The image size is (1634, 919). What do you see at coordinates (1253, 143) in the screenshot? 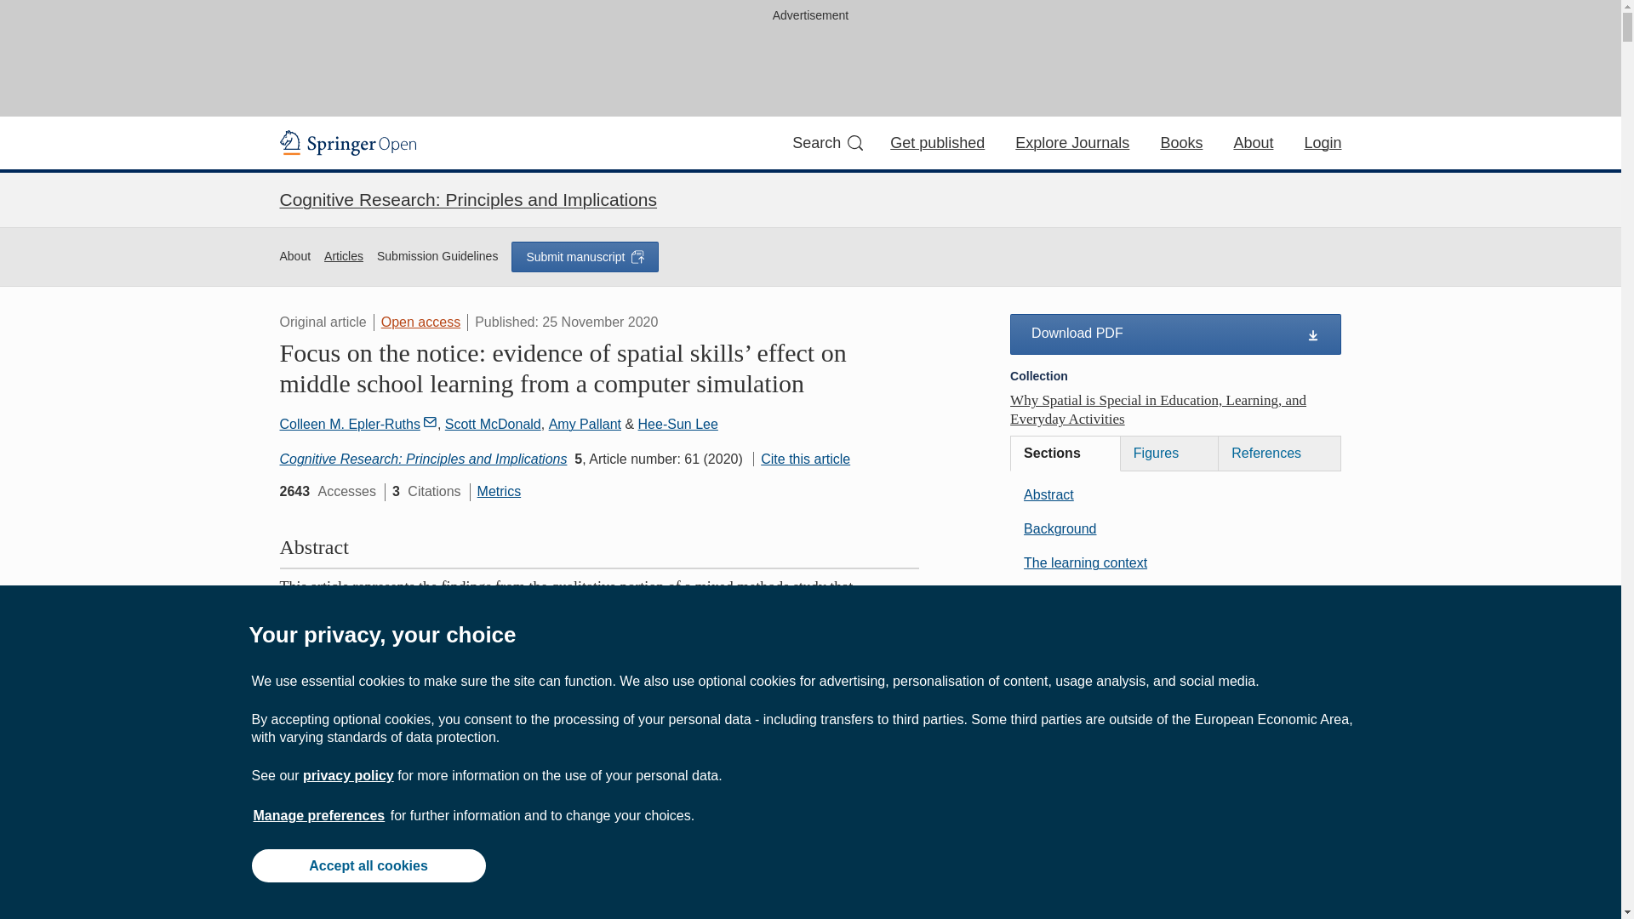
I see `About` at bounding box center [1253, 143].